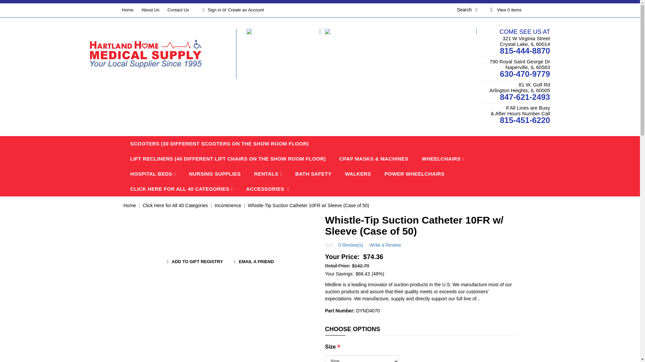 Image resolution: width=645 pixels, height=362 pixels. Describe the element at coordinates (525, 97) in the screenshot. I see `847-621-2493` at that location.